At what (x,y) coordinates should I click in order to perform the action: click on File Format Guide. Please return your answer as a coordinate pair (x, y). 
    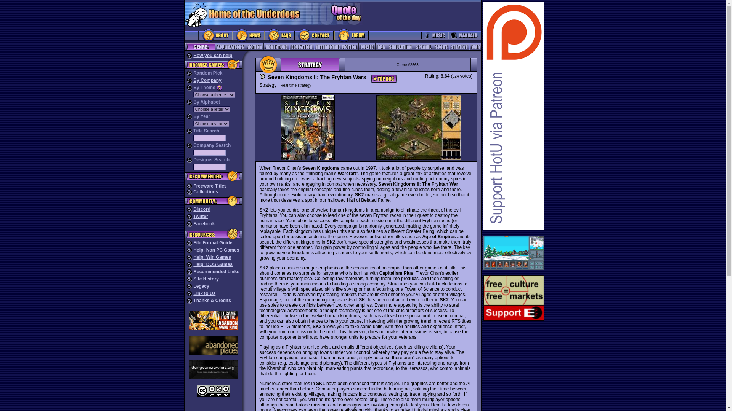
    Looking at the image, I should click on (212, 242).